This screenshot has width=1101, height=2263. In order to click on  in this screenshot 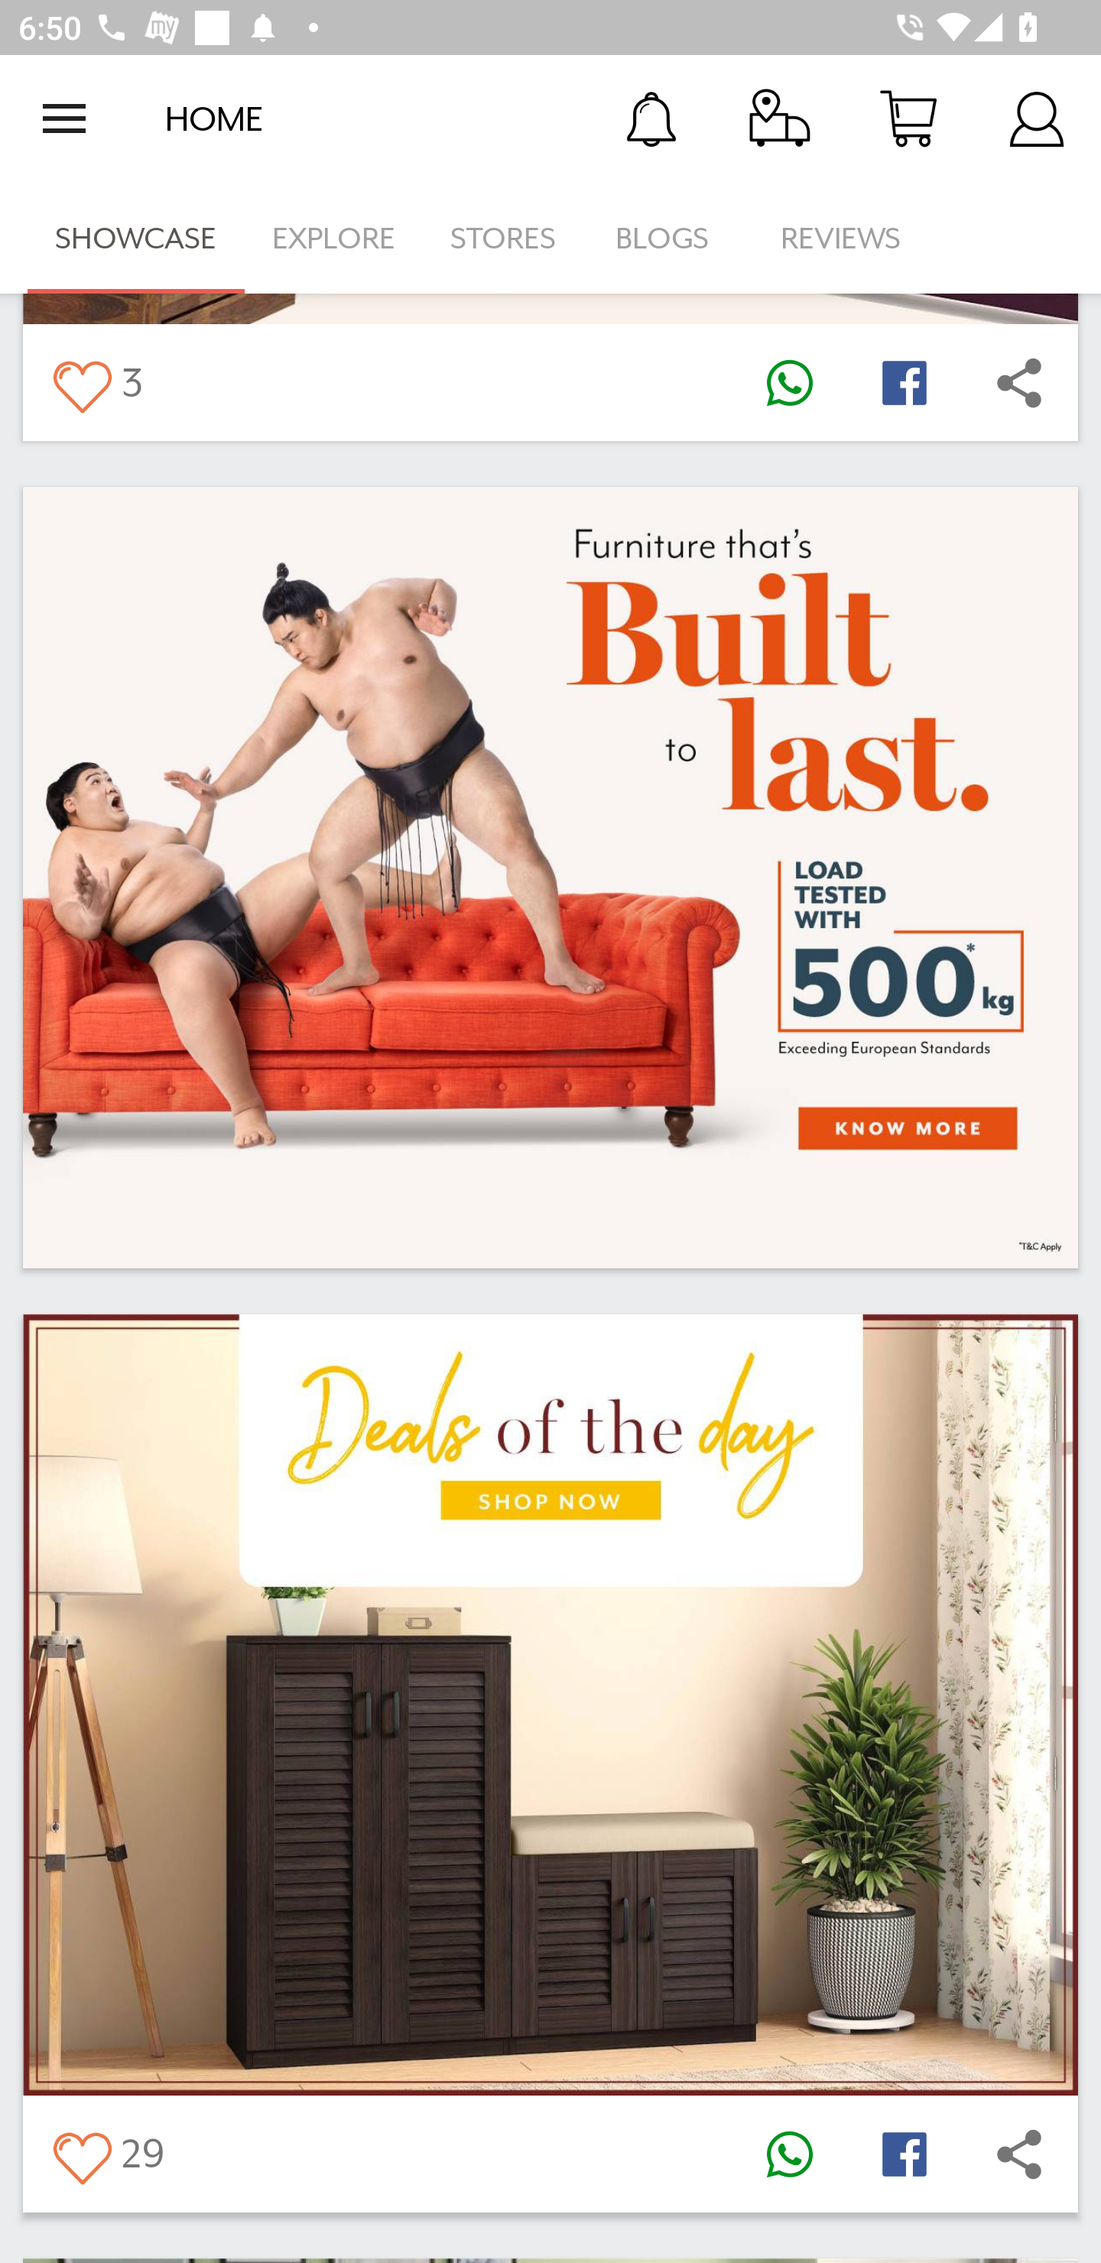, I will do `click(789, 2154)`.